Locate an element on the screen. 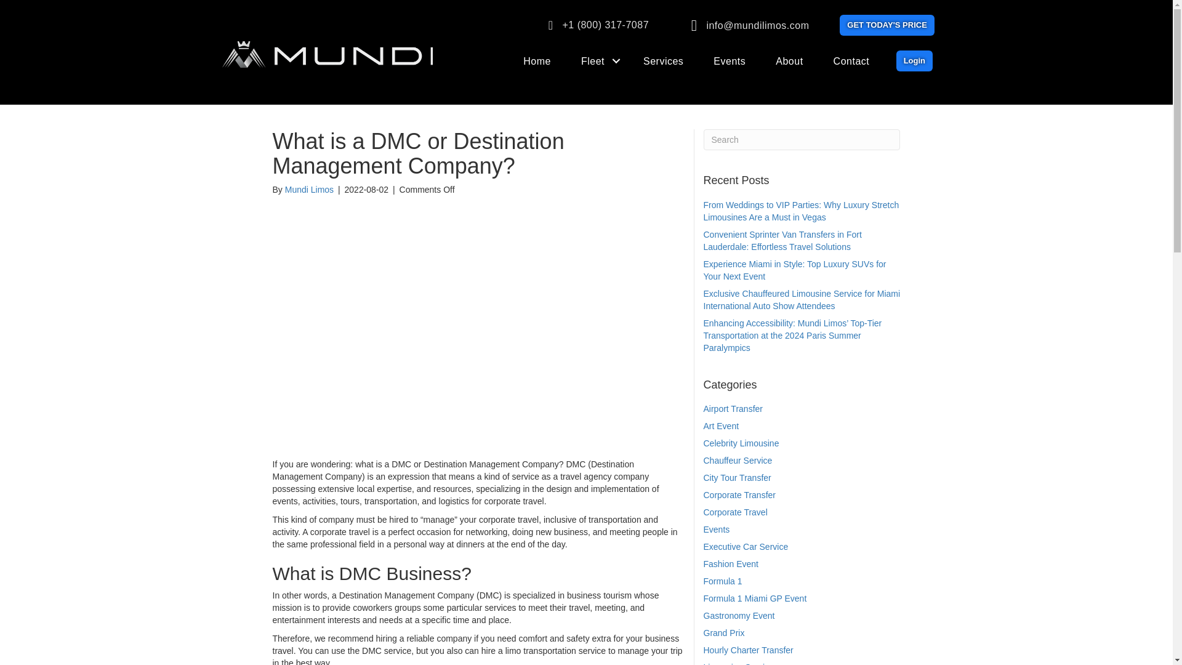 Image resolution: width=1182 pixels, height=665 pixels. Events is located at coordinates (729, 62).